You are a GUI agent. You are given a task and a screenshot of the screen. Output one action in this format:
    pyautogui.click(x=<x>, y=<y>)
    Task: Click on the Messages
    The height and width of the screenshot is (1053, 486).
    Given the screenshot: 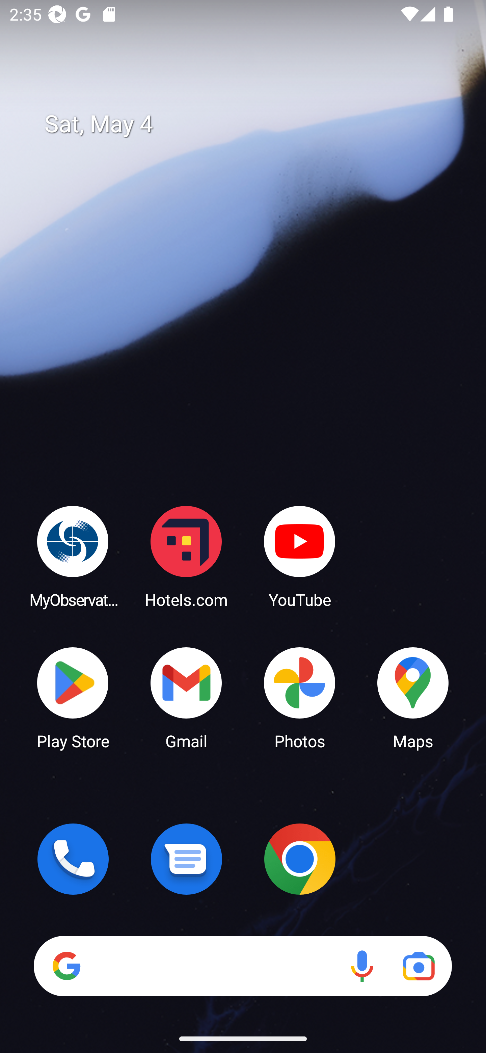 What is the action you would take?
    pyautogui.click(x=186, y=859)
    